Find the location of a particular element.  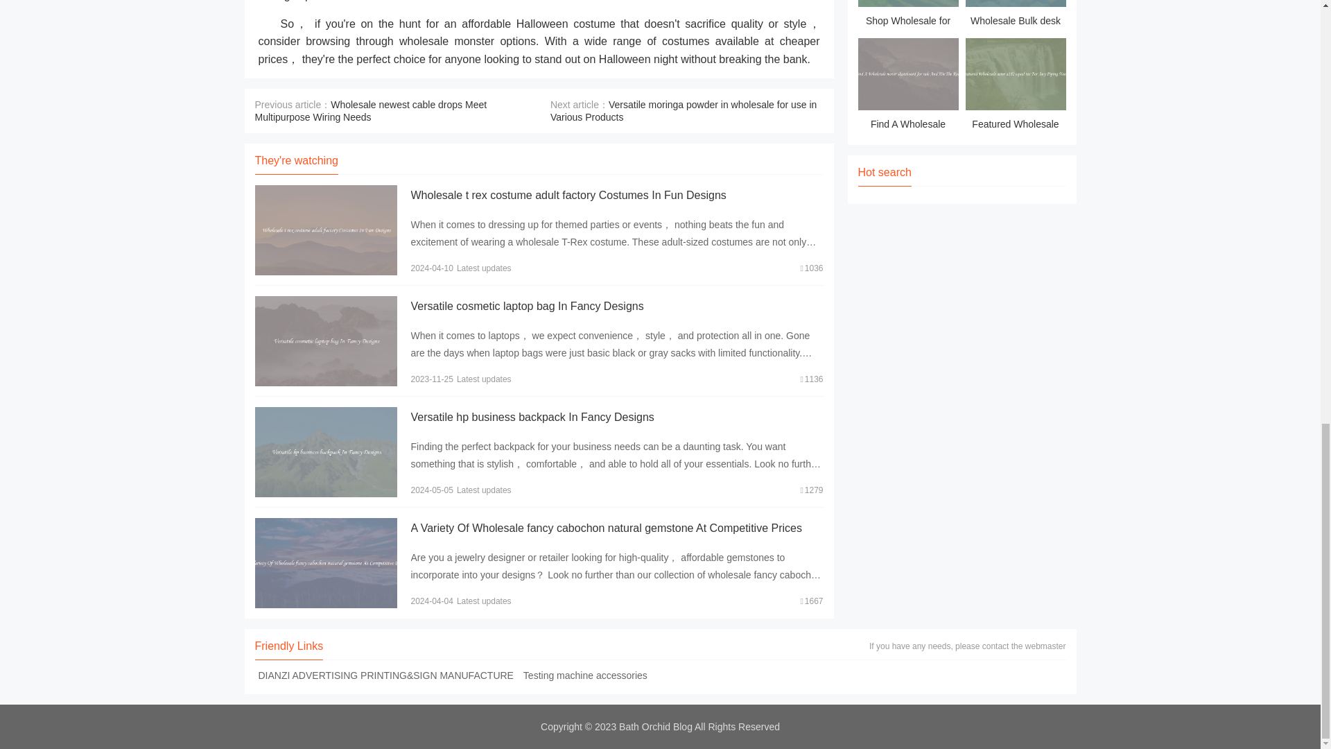

Featured Wholesale astm a182 equal tee For Any Piping Needs is located at coordinates (1015, 86).